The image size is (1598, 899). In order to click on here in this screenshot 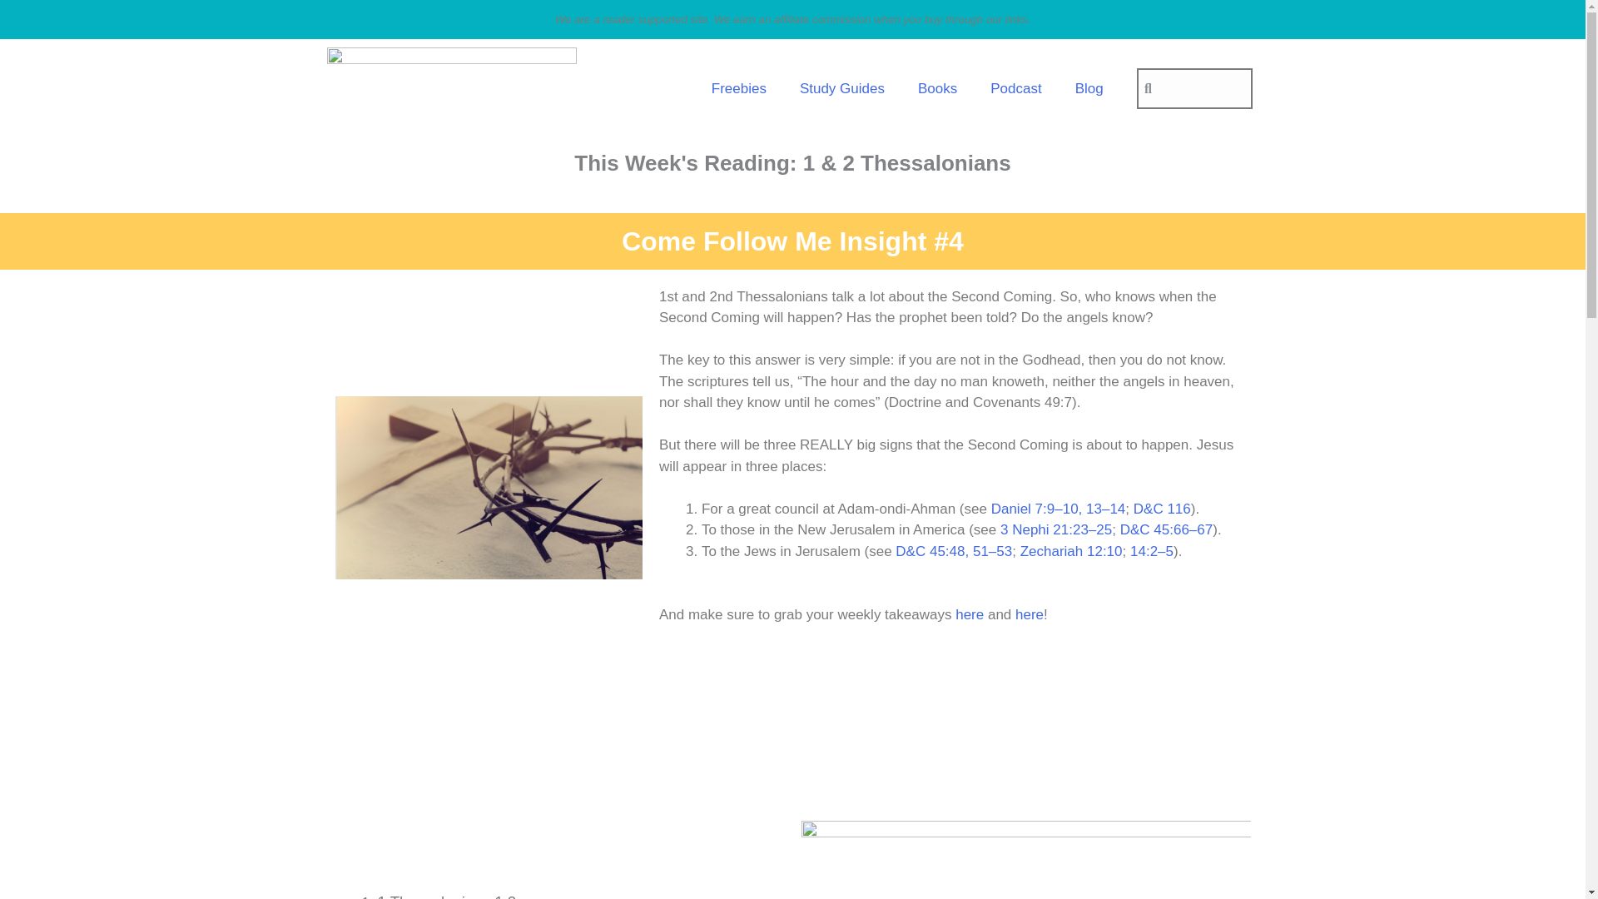, I will do `click(1029, 614)`.